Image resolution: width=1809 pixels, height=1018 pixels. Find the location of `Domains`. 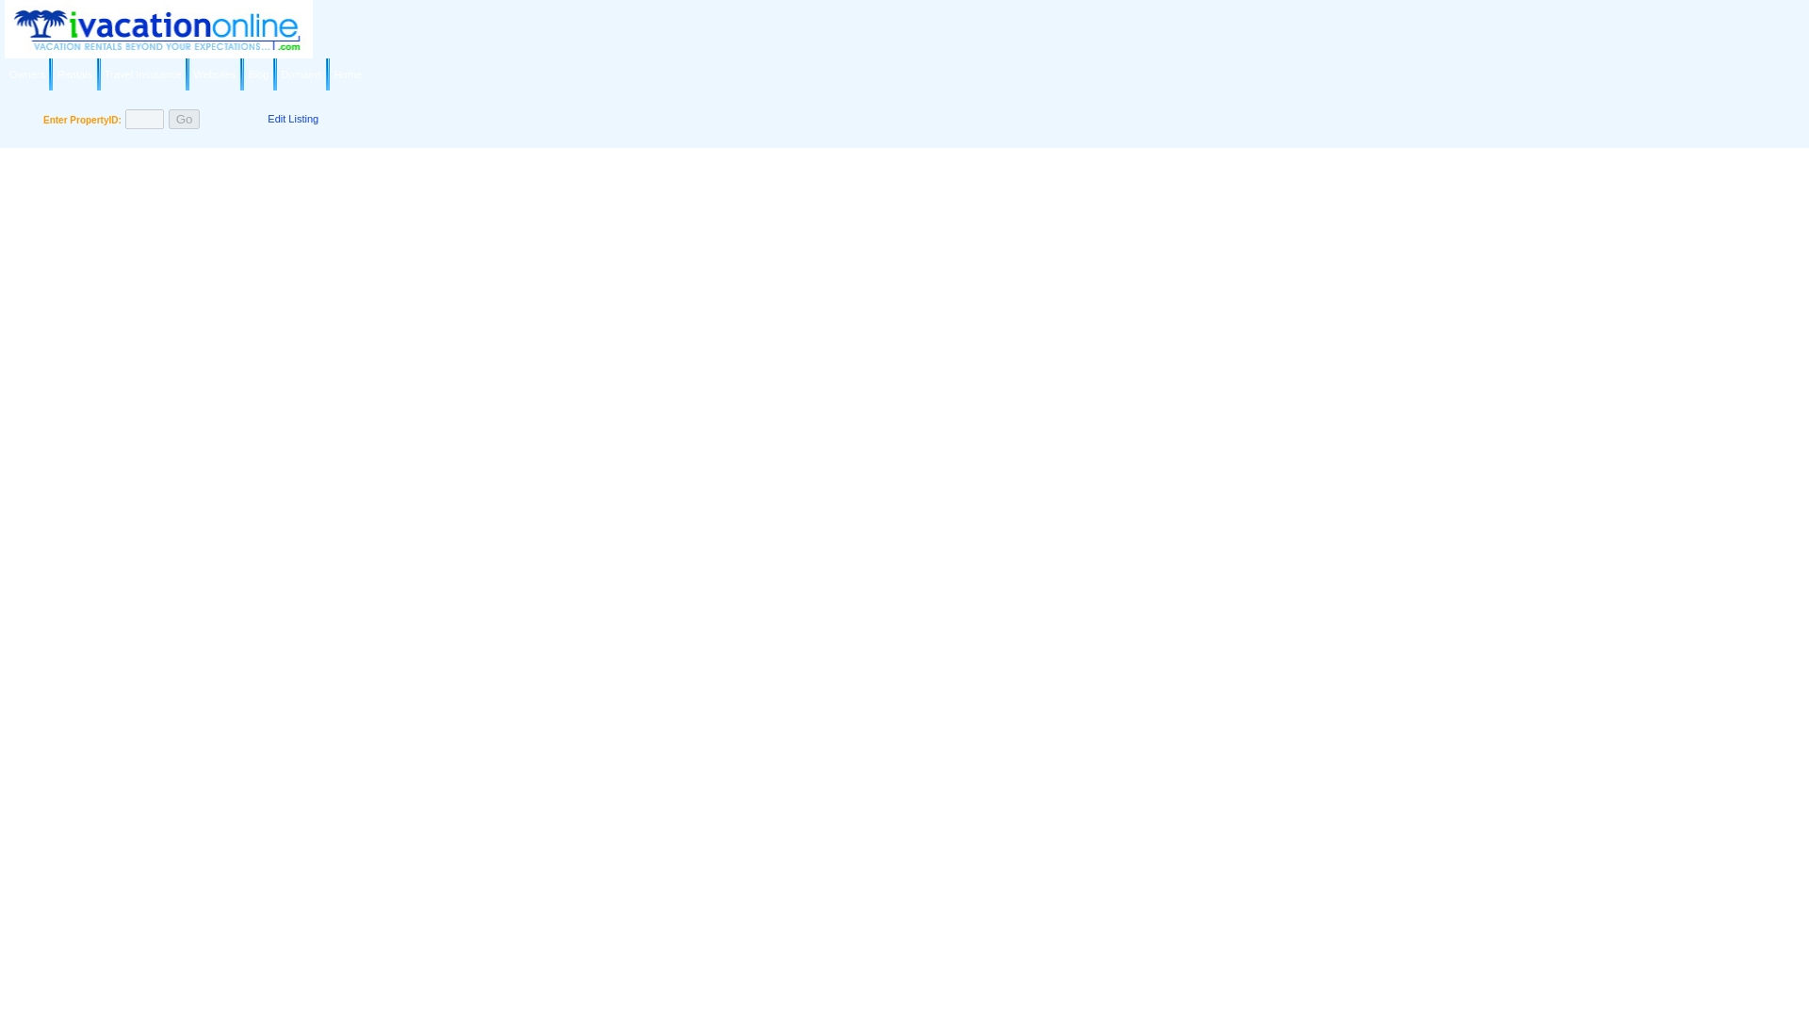

Domains is located at coordinates (301, 74).